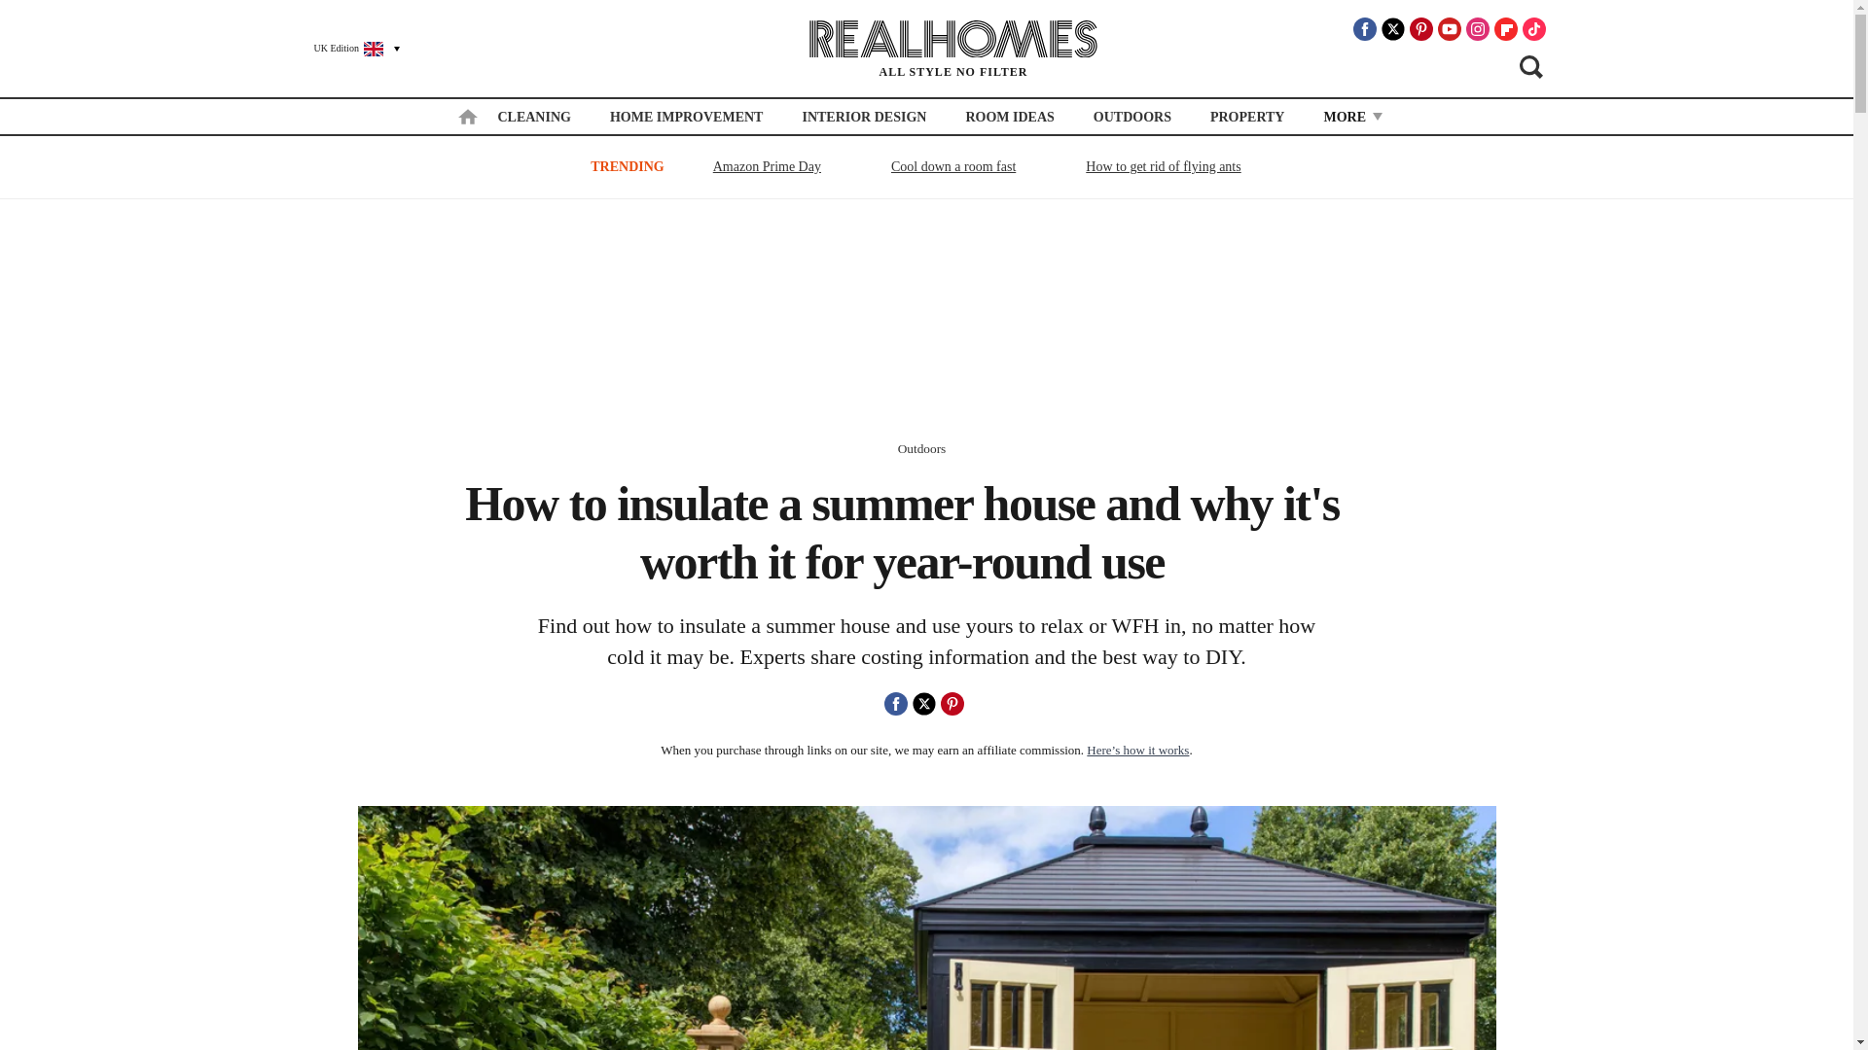 This screenshot has height=1050, width=1868. What do you see at coordinates (922, 447) in the screenshot?
I see `Outdoors` at bounding box center [922, 447].